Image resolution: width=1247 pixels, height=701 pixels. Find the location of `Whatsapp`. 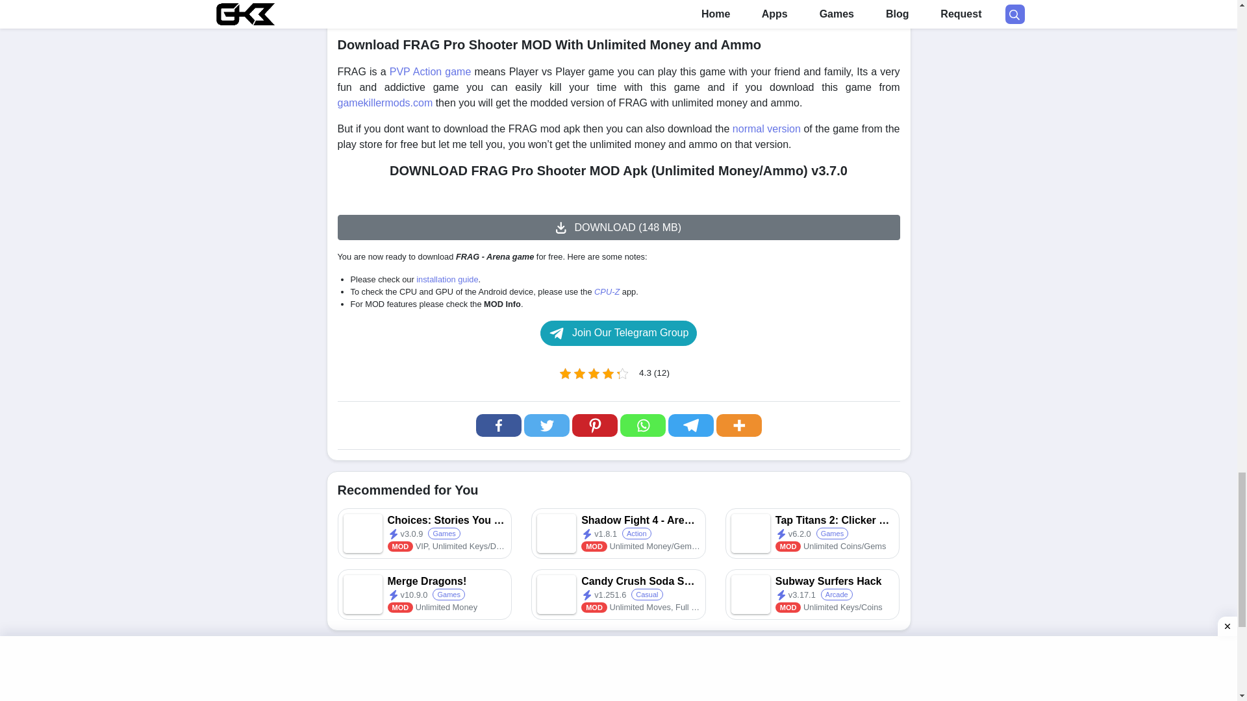

Whatsapp is located at coordinates (642, 425).